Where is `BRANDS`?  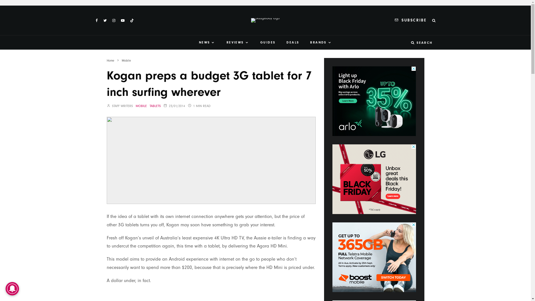 BRANDS is located at coordinates (321, 42).